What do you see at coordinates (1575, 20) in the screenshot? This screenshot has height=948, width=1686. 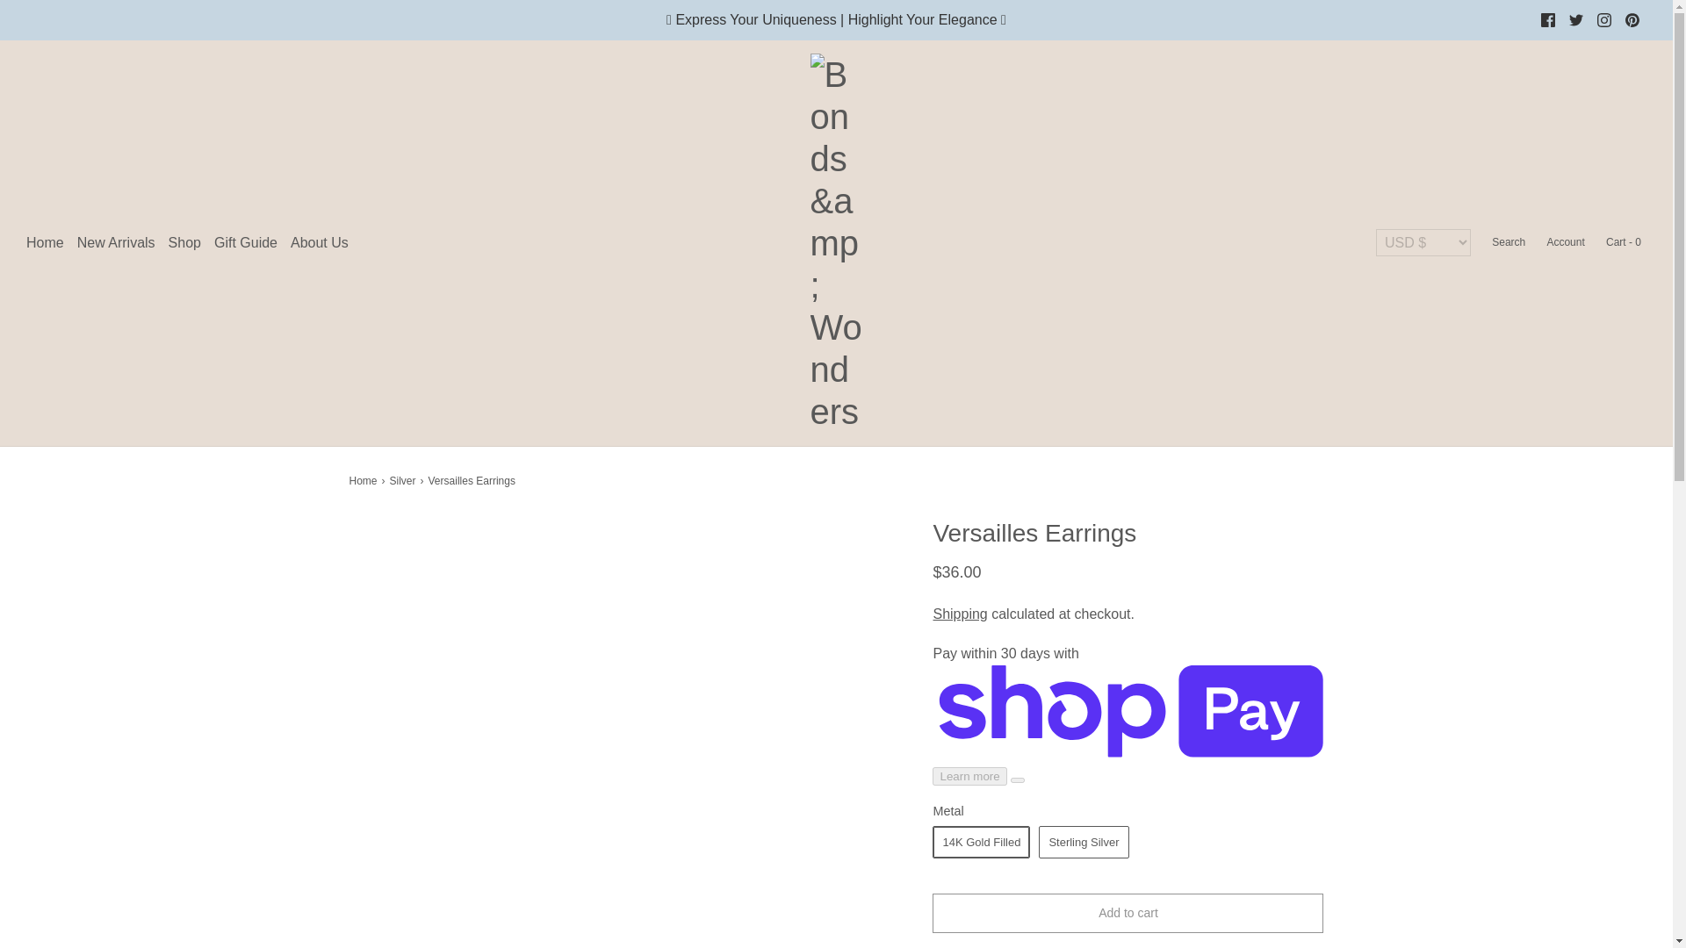 I see `Twitter icon` at bounding box center [1575, 20].